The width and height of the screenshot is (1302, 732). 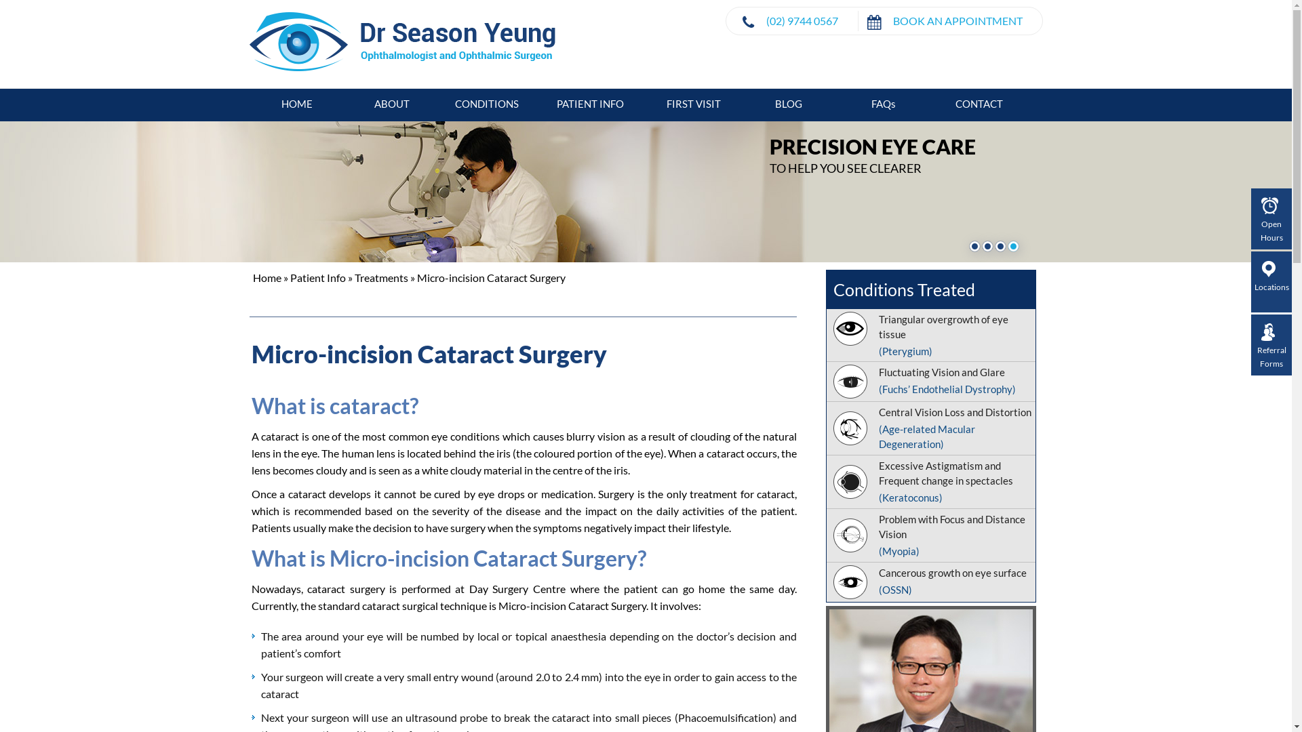 What do you see at coordinates (789, 104) in the screenshot?
I see `BLOG` at bounding box center [789, 104].